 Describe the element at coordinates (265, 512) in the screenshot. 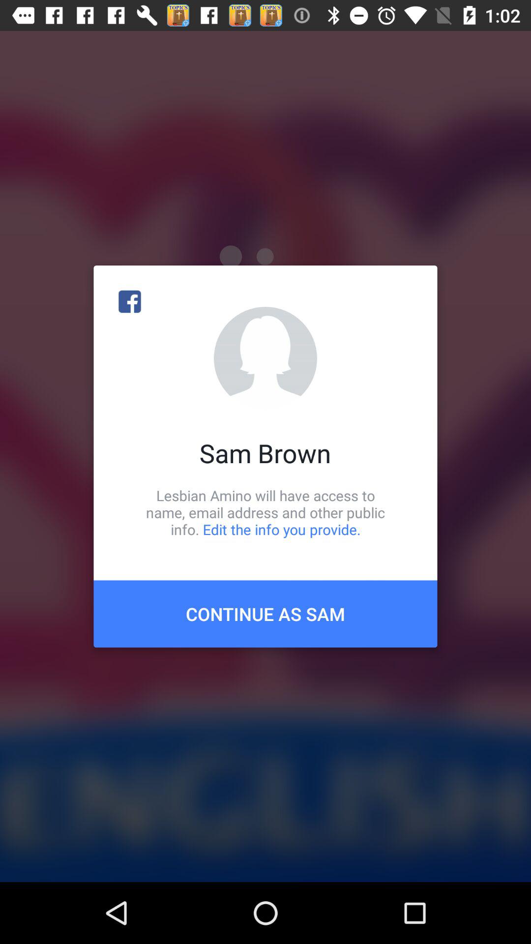

I see `select the item below the sam brown` at that location.